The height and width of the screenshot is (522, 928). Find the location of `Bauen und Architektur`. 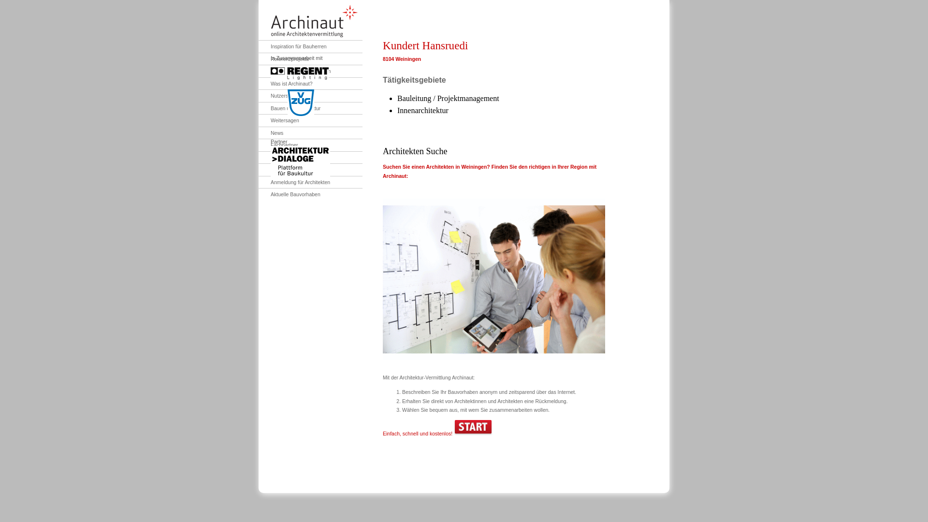

Bauen und Architektur is located at coordinates (290, 108).